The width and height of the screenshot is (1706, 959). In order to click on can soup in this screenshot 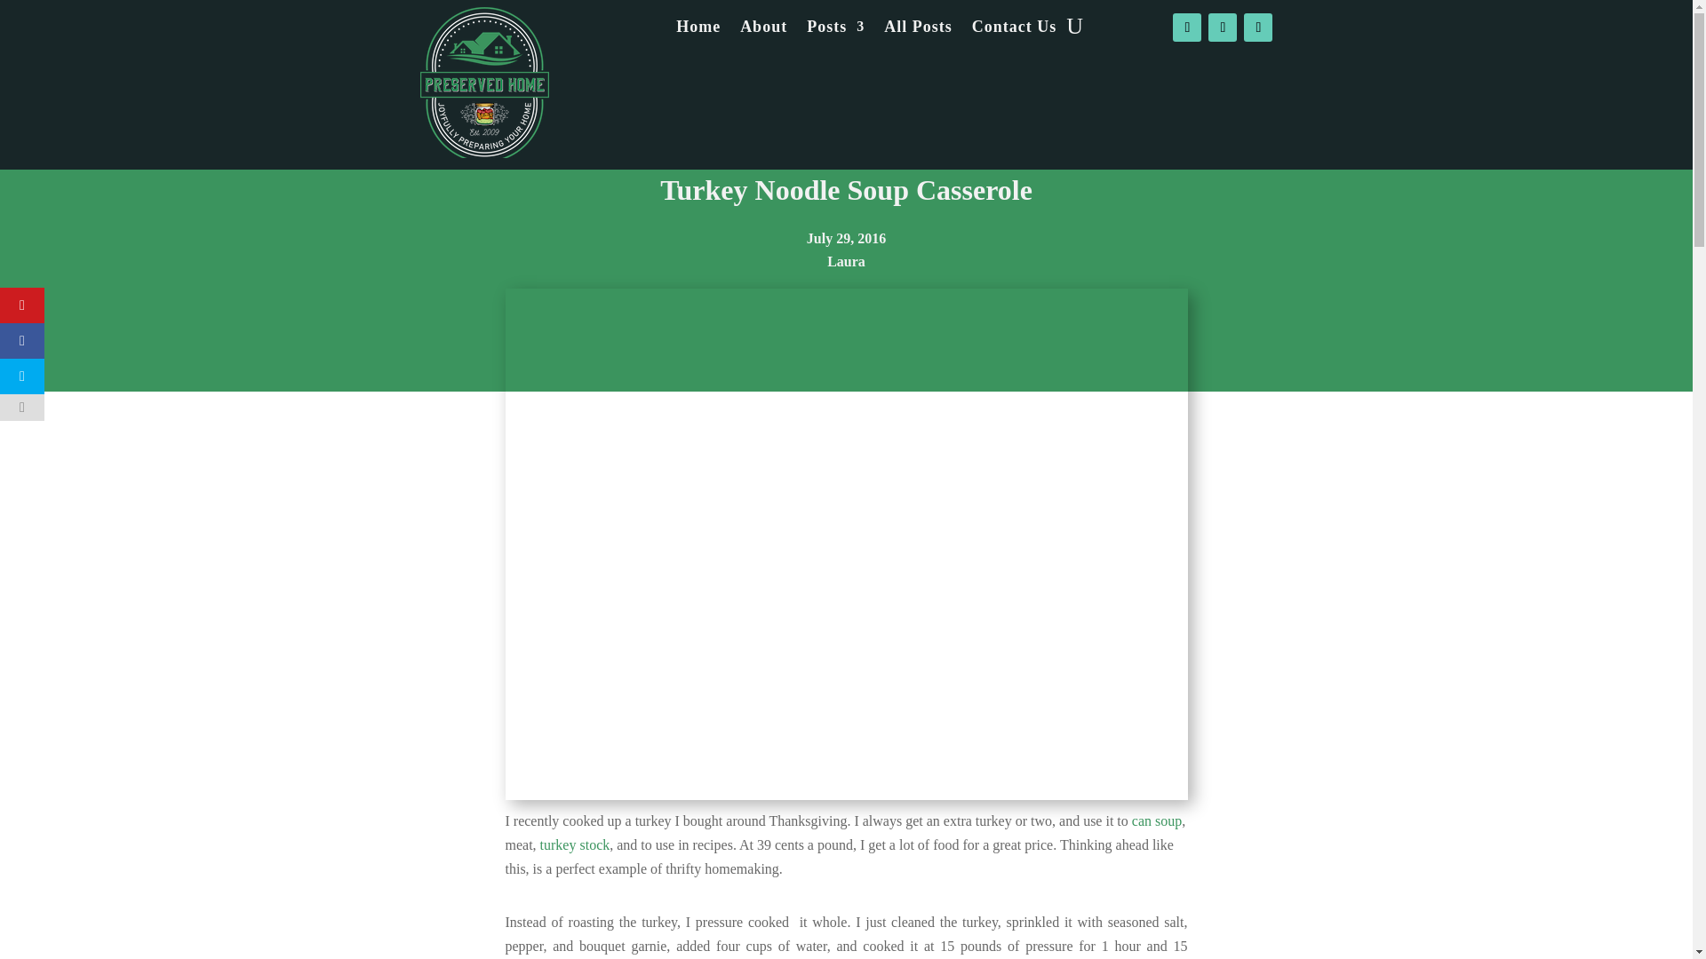, I will do `click(1157, 820)`.